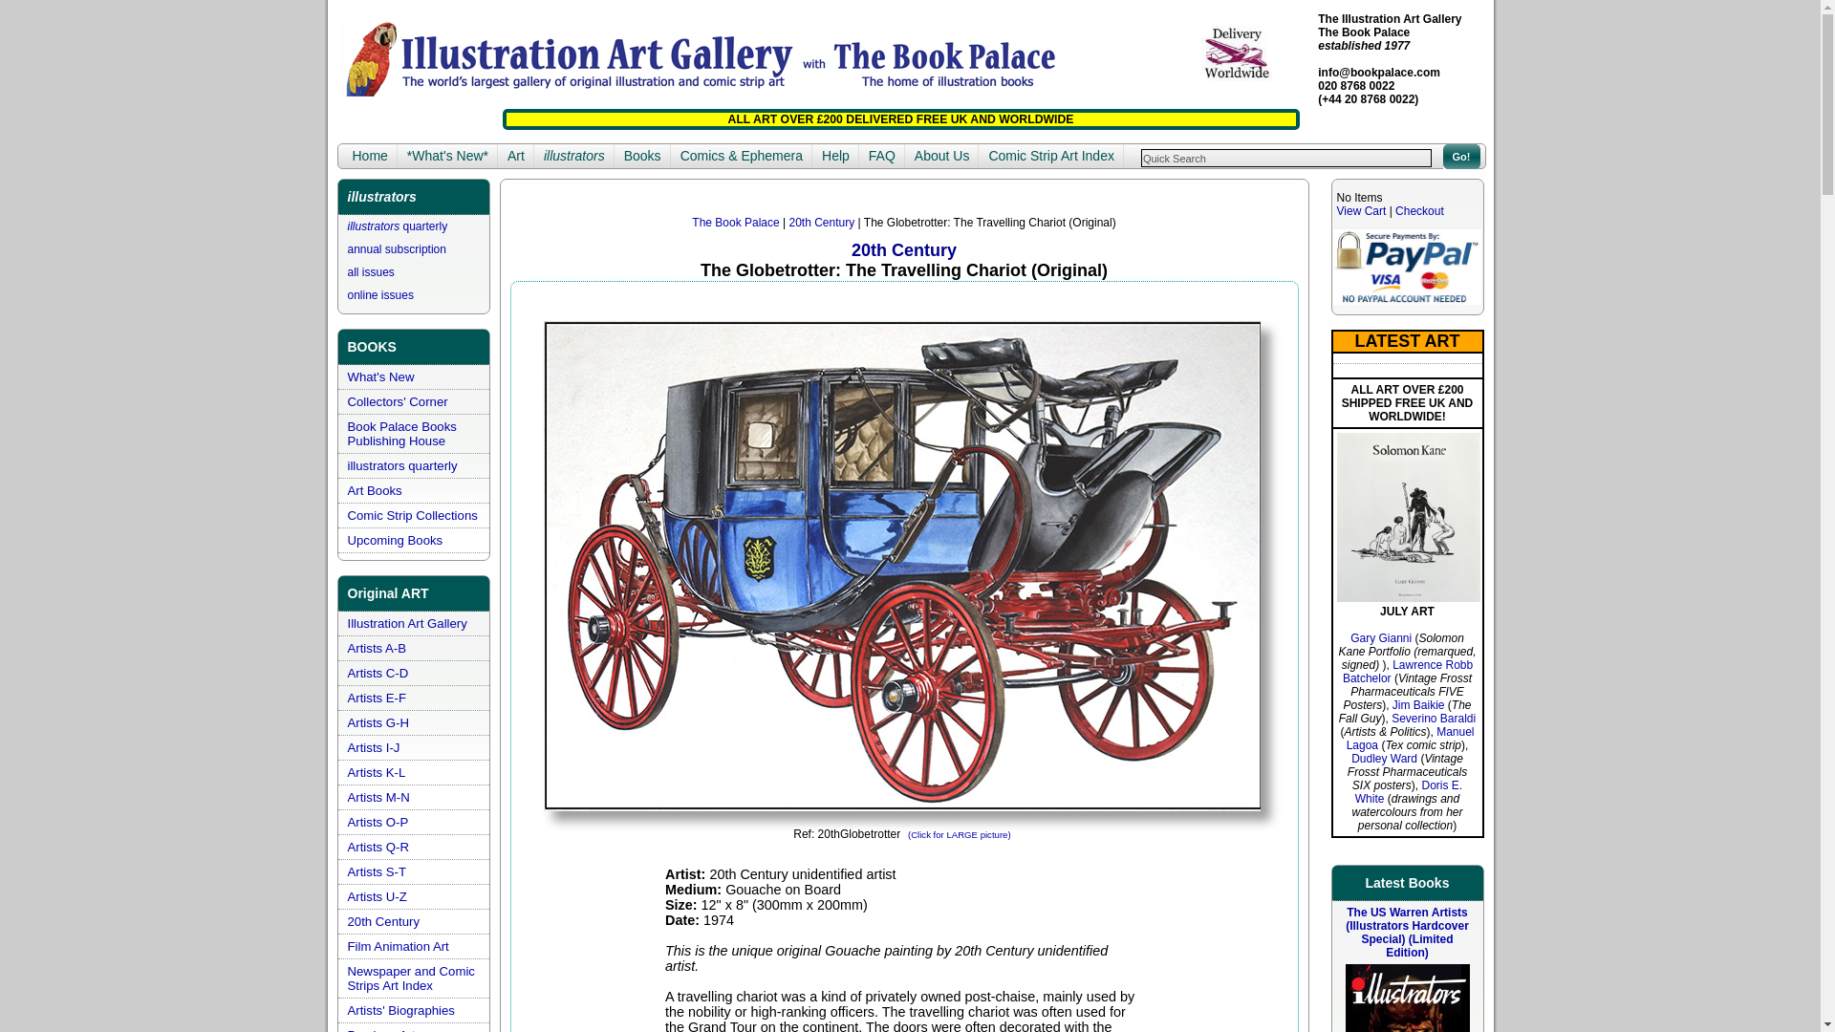  What do you see at coordinates (398, 226) in the screenshot?
I see `illustrators quarterly` at bounding box center [398, 226].